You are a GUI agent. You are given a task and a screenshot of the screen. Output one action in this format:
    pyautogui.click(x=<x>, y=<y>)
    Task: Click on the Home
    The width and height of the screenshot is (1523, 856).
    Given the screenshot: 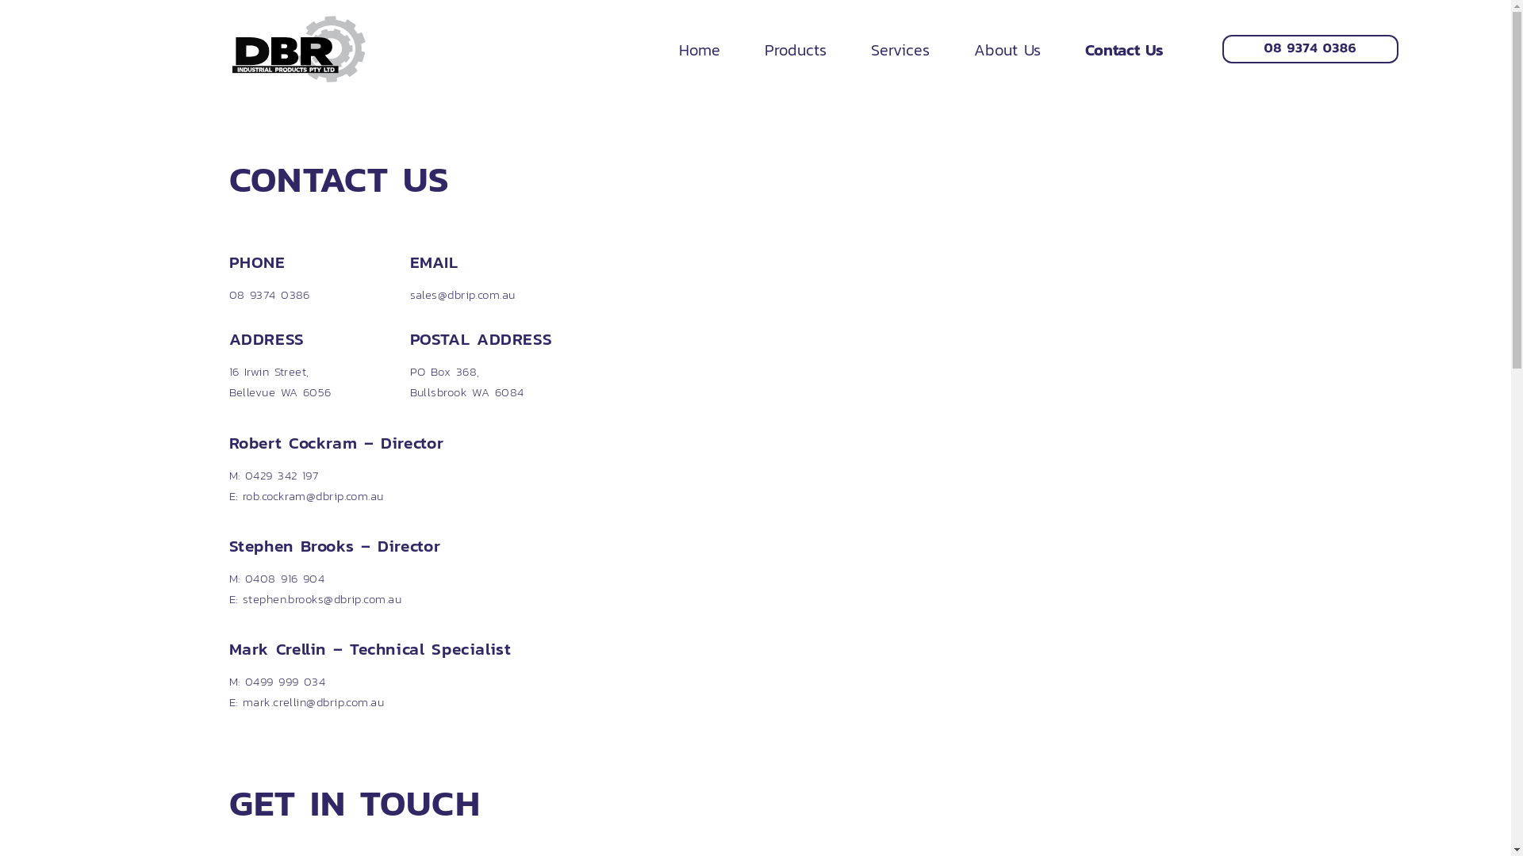 What is the action you would take?
    pyautogui.click(x=700, y=49)
    